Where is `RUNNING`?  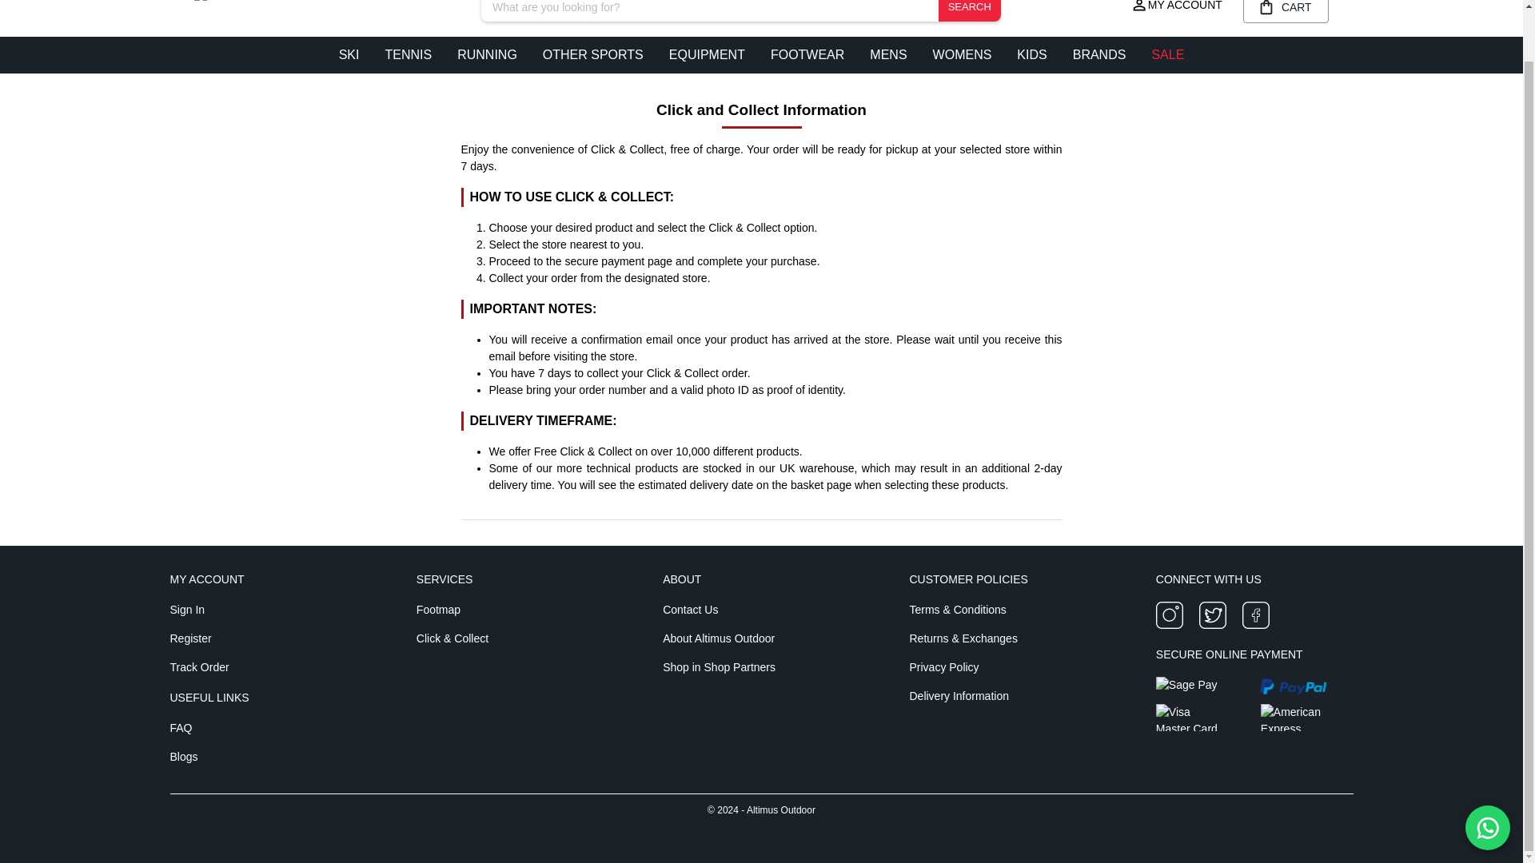 RUNNING is located at coordinates (487, 54).